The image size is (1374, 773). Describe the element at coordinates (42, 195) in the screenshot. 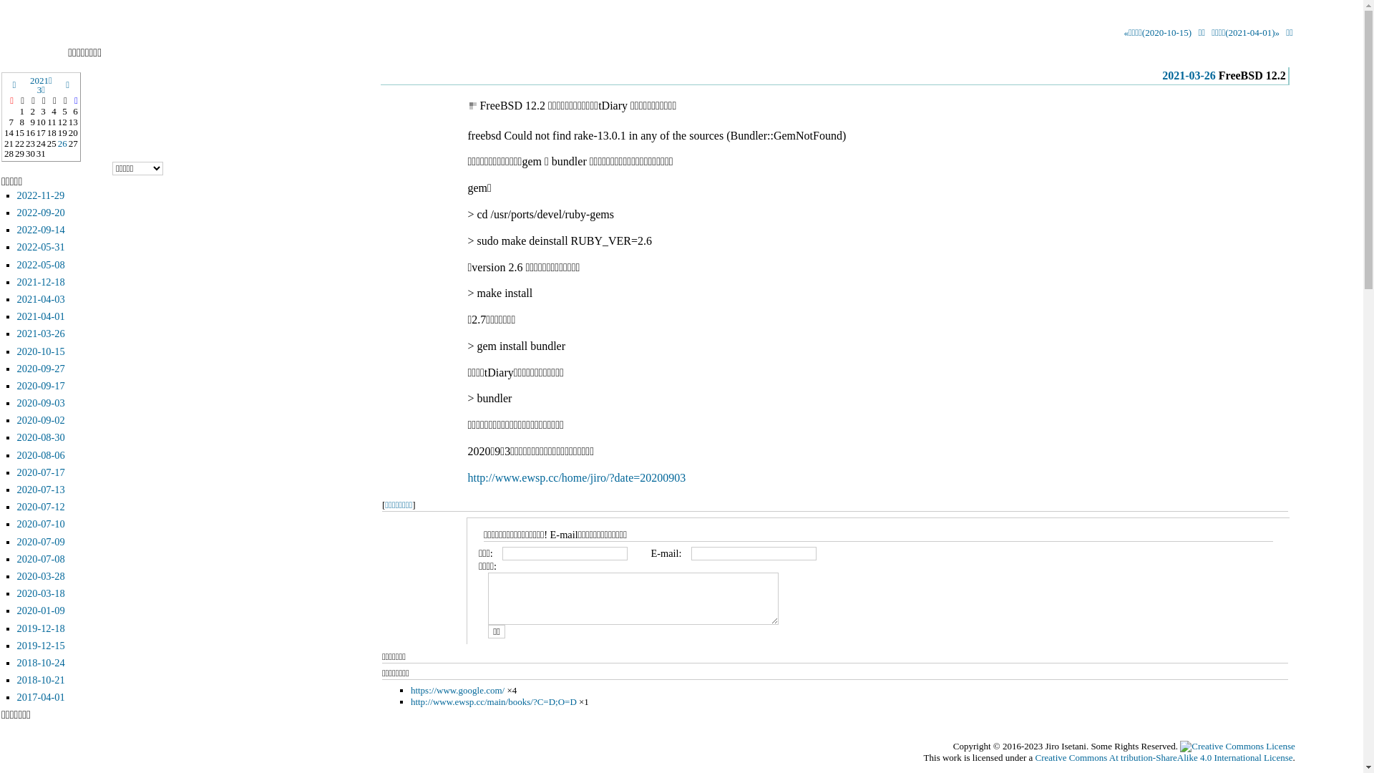

I see `2022-11-29` at that location.